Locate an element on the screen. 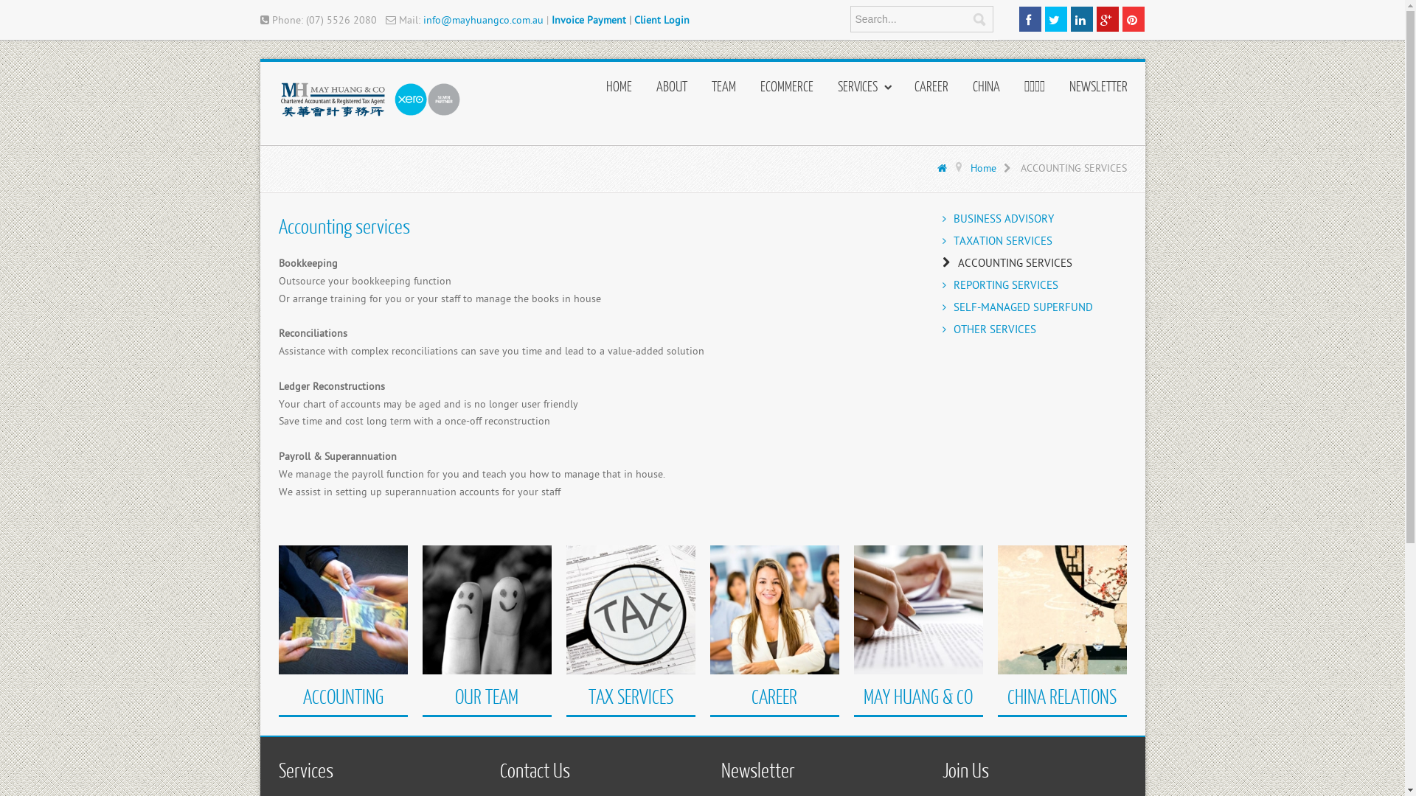  Home is located at coordinates (994, 168).